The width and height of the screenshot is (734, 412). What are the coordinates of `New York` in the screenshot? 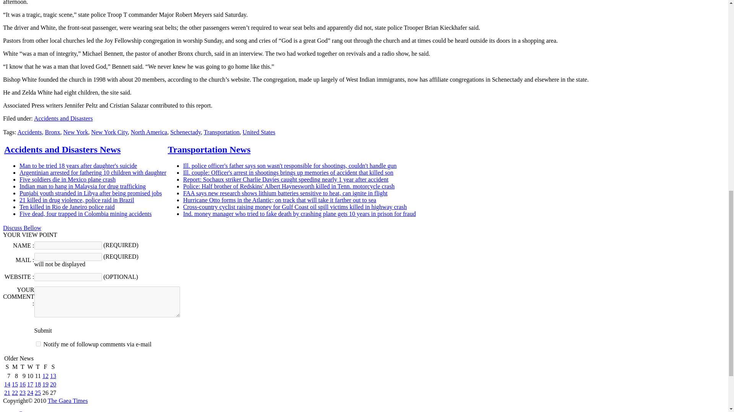 It's located at (76, 132).